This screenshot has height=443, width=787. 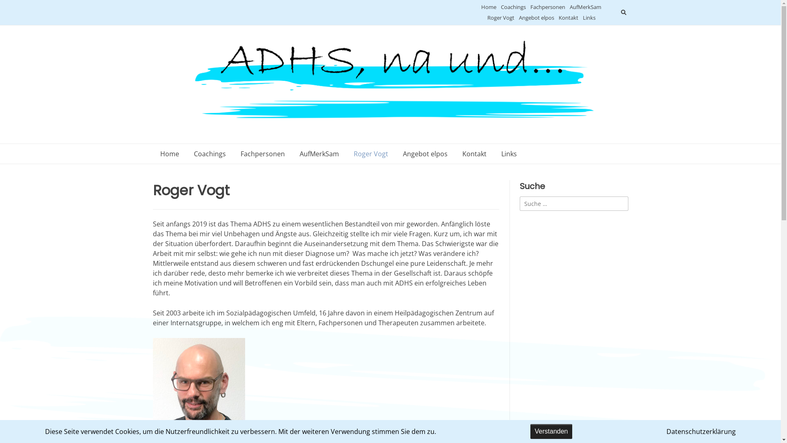 What do you see at coordinates (509, 154) in the screenshot?
I see `Links` at bounding box center [509, 154].